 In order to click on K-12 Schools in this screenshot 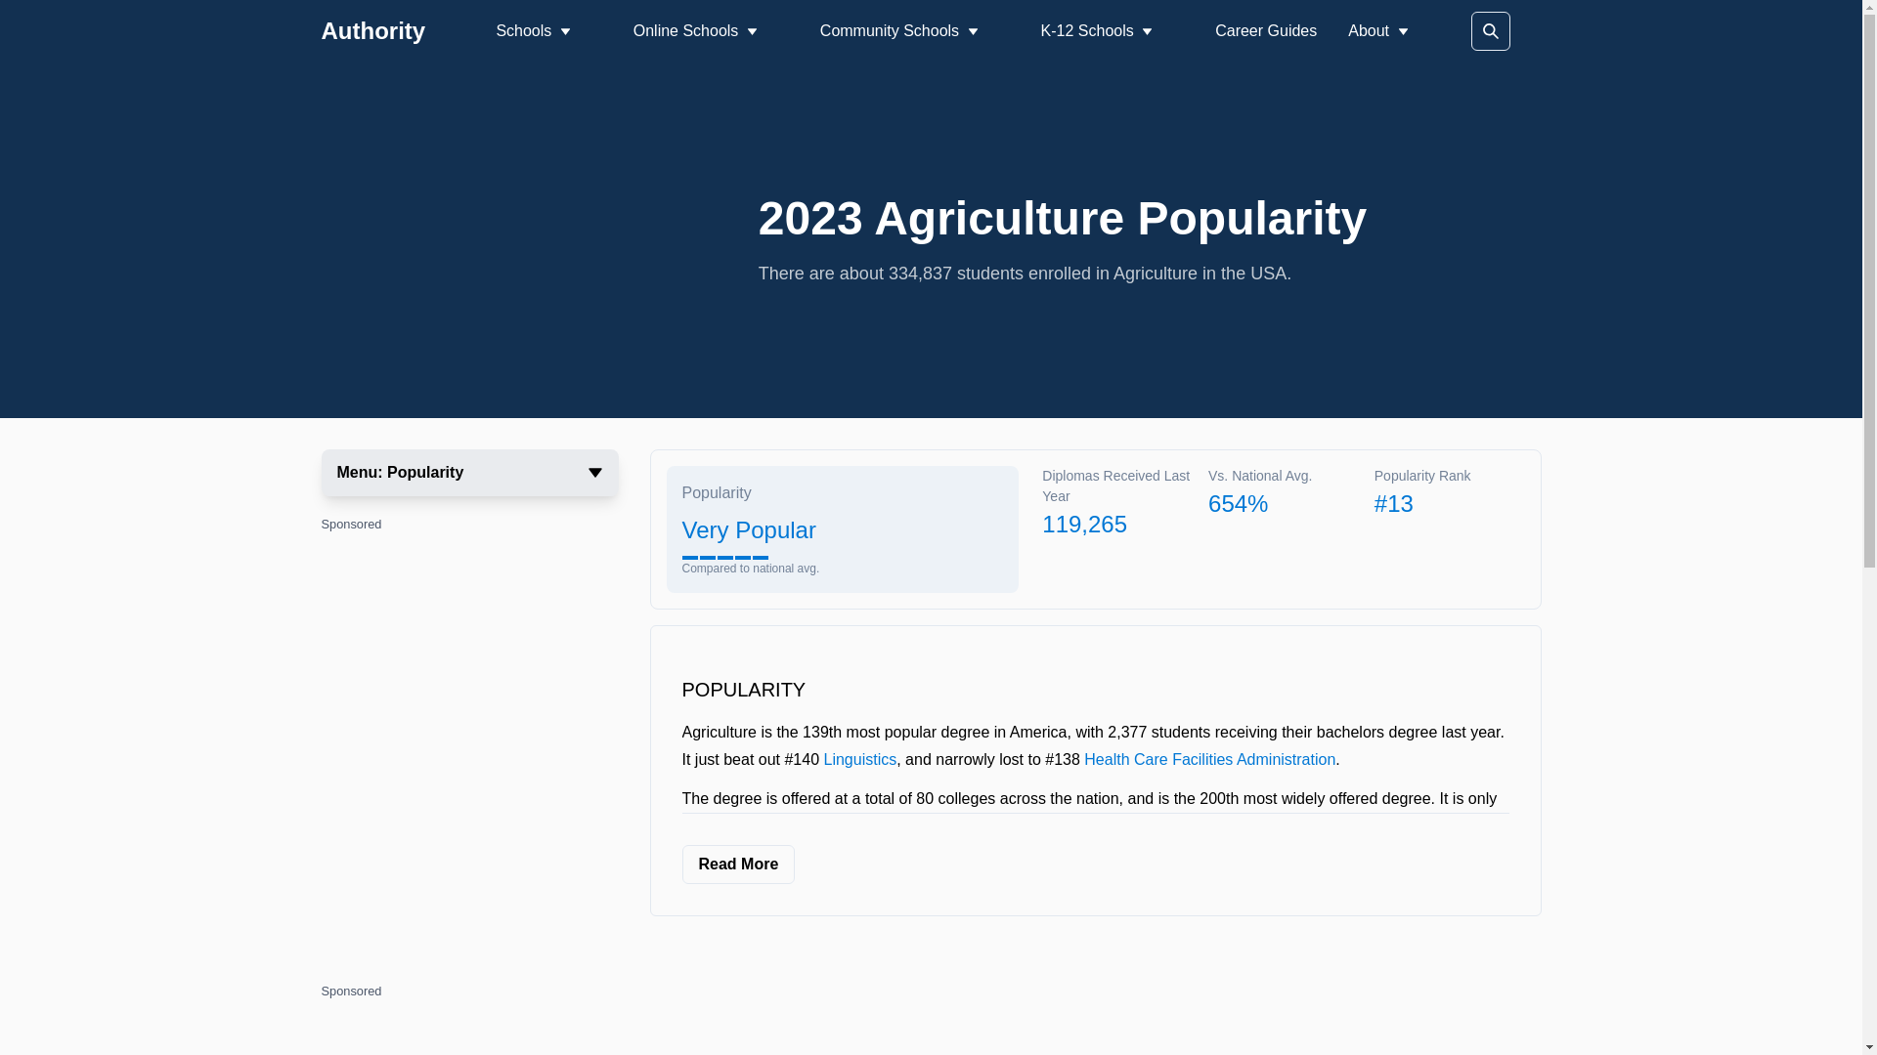, I will do `click(1097, 31)`.